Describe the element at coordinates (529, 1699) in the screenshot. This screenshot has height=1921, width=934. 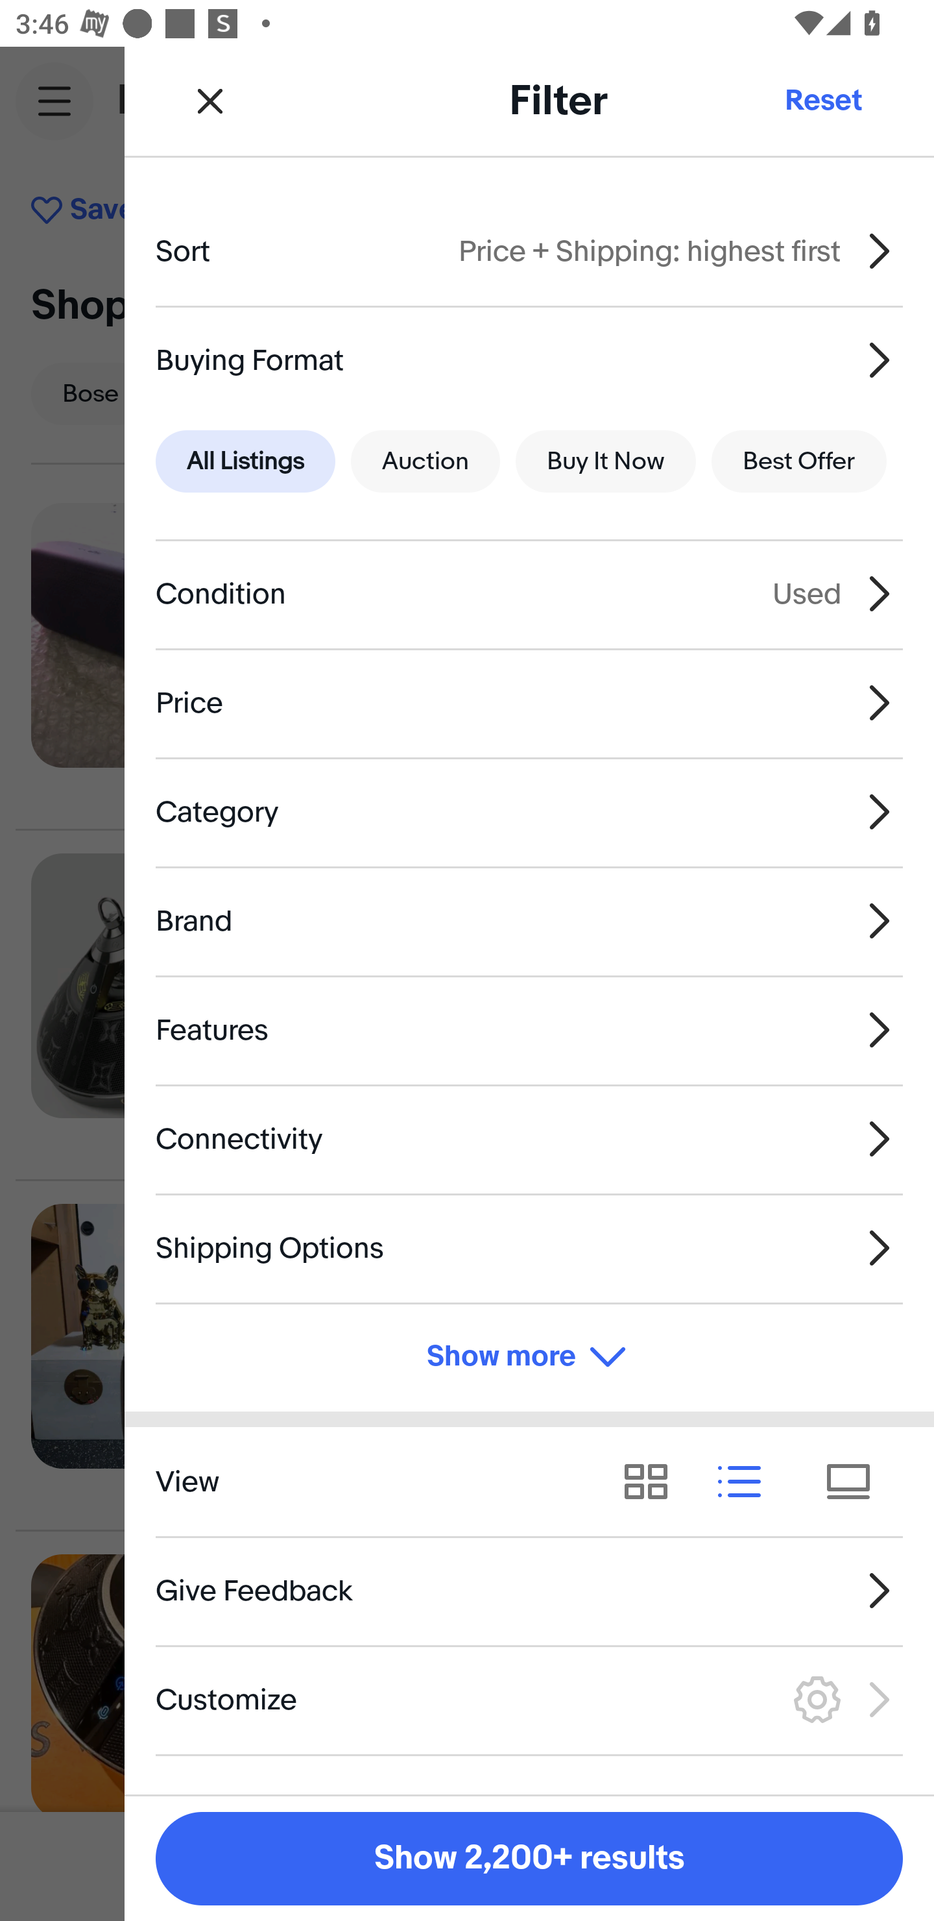
I see `Customize` at that location.